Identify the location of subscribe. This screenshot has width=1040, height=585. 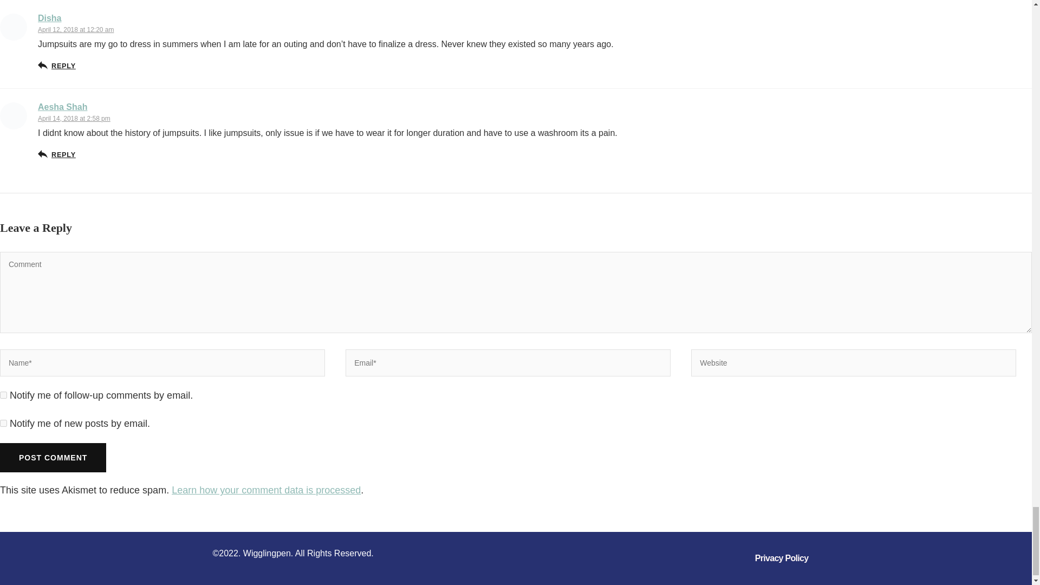
(3, 424).